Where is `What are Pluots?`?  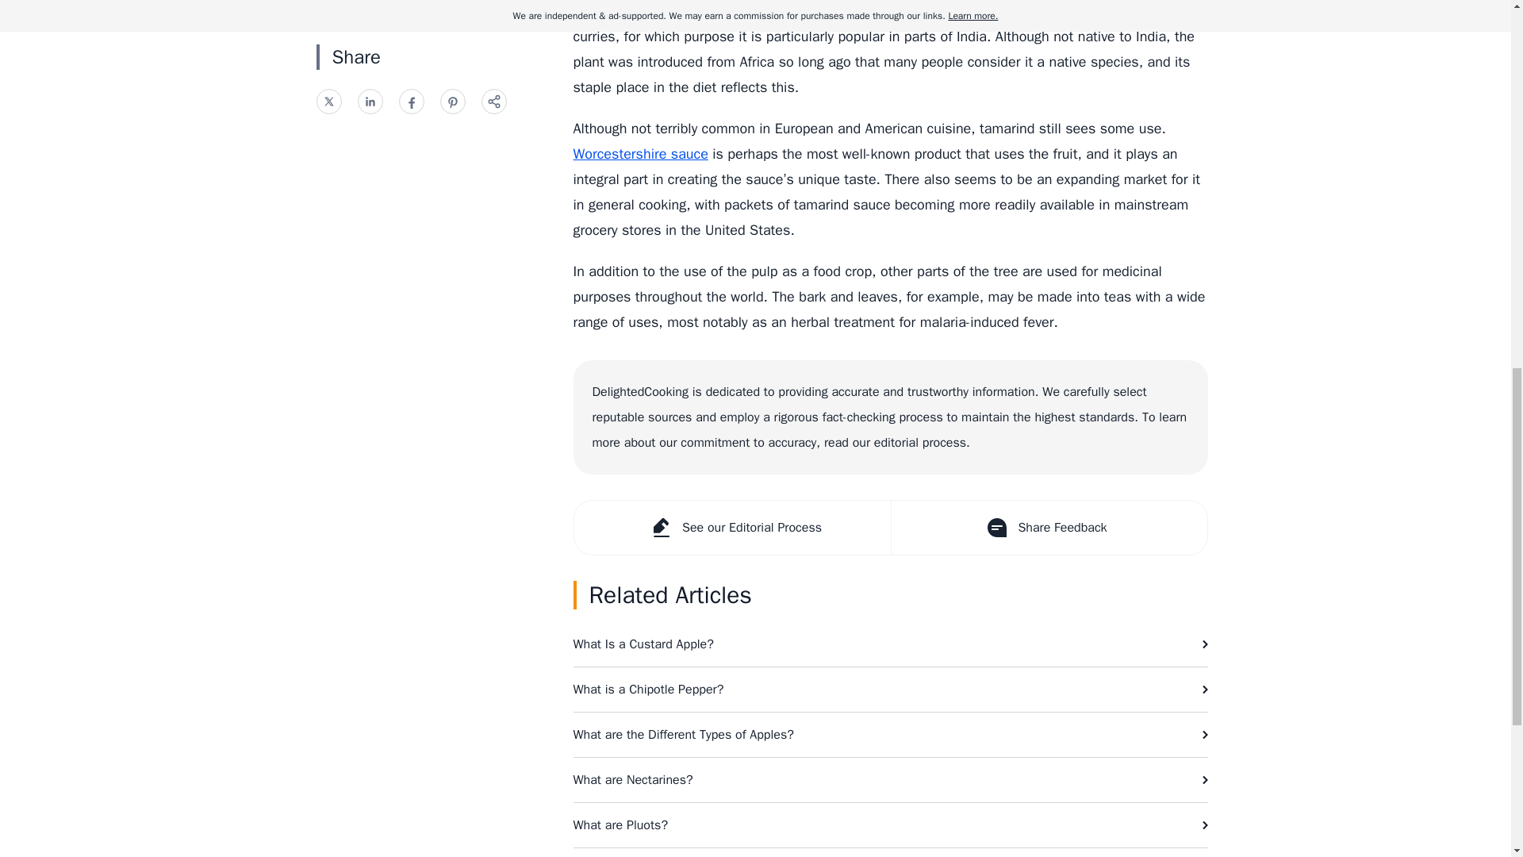
What are Pluots? is located at coordinates (890, 825).